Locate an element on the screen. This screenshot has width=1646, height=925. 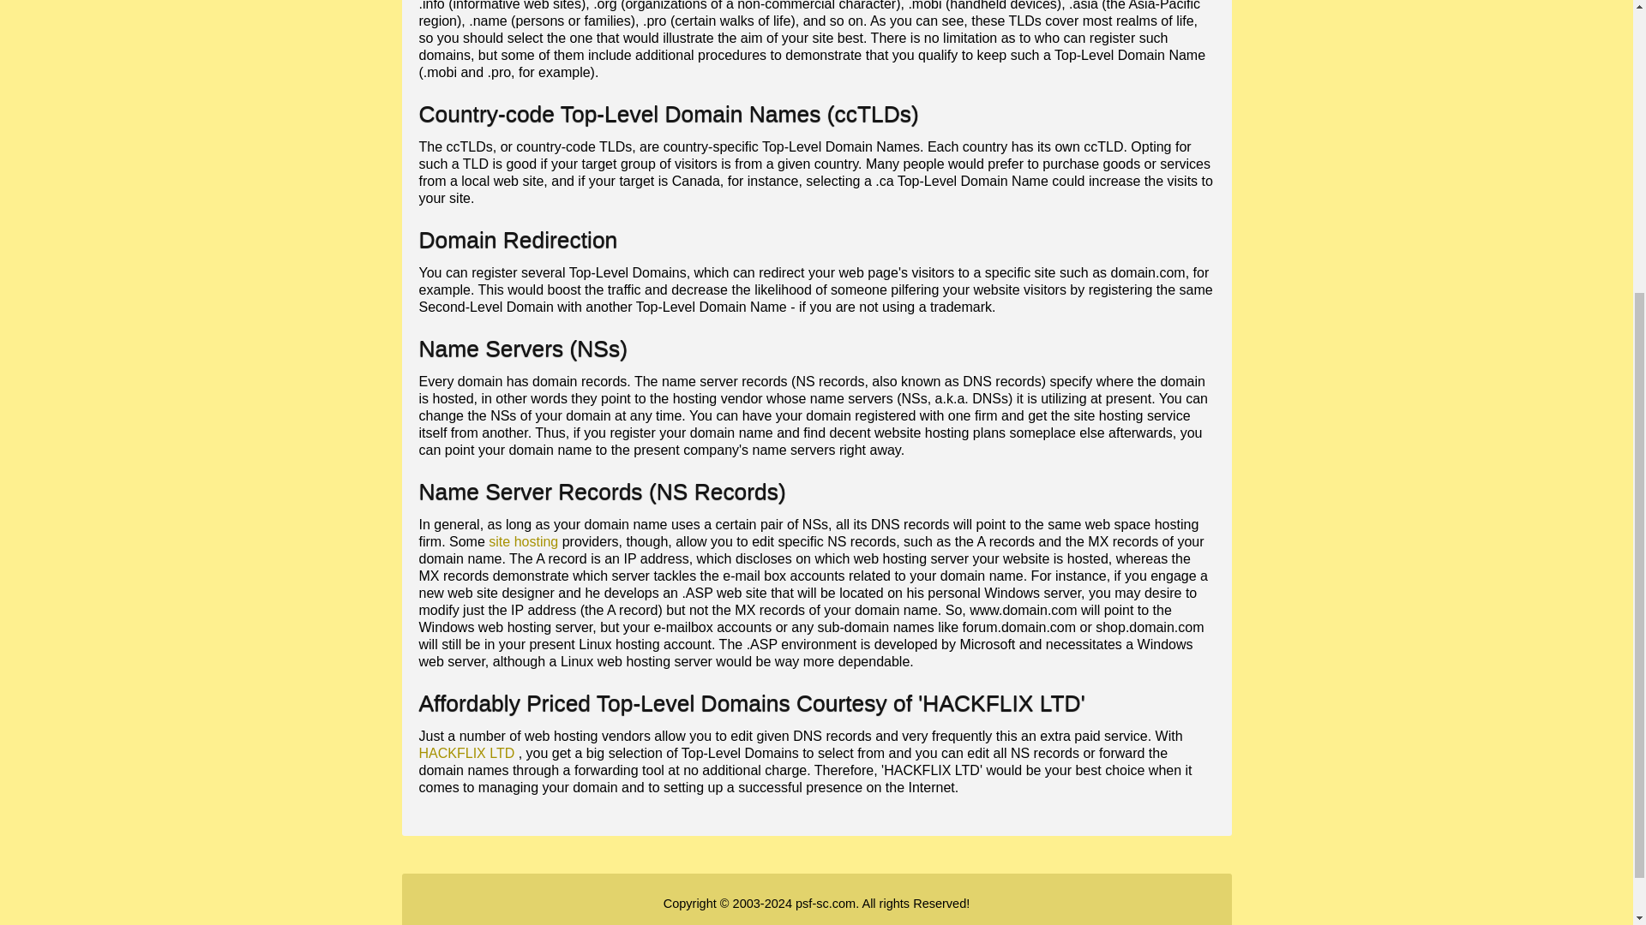
HACKFLIX LTD is located at coordinates (466, 752).